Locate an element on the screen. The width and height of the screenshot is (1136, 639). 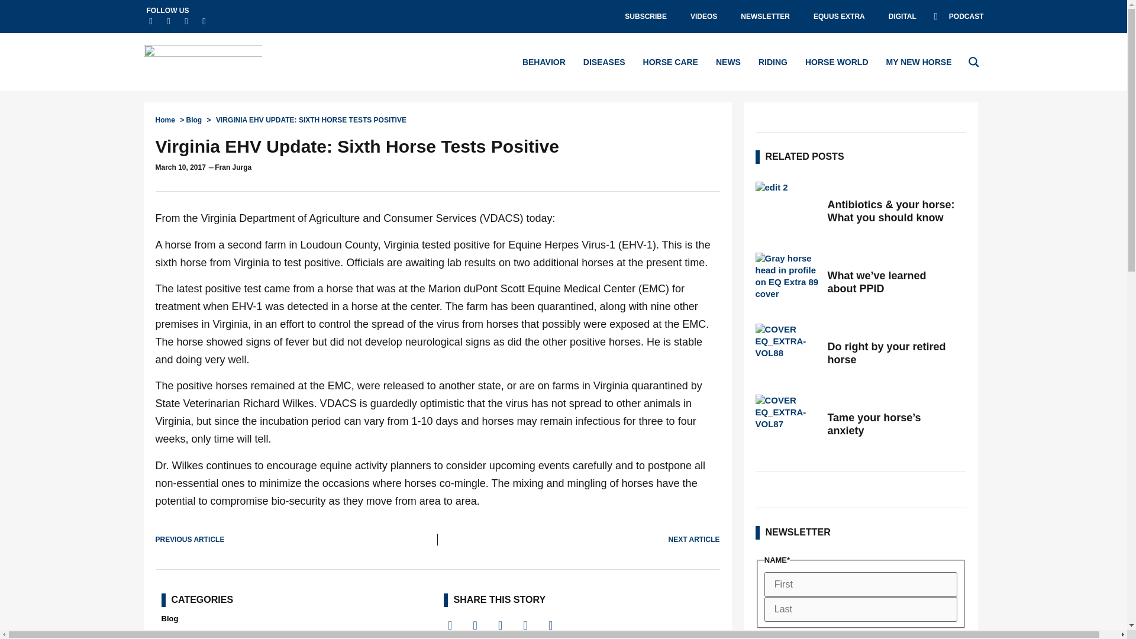
HORSE CARE is located at coordinates (670, 62).